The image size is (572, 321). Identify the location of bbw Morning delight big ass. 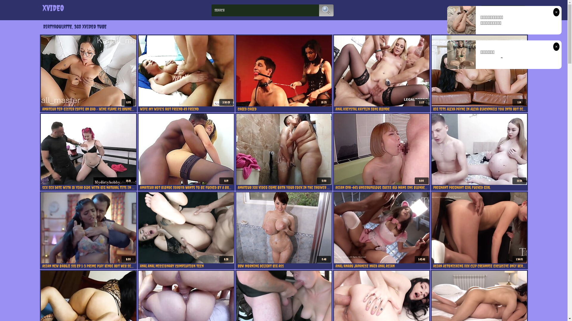
(284, 266).